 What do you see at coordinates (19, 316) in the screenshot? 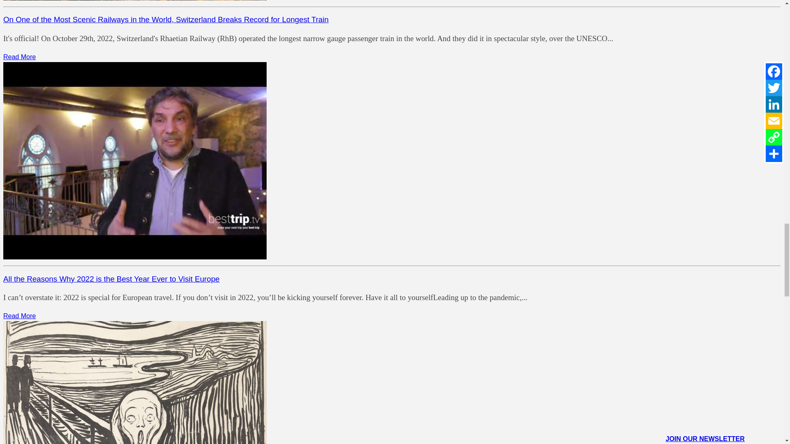
I see `Read More` at bounding box center [19, 316].